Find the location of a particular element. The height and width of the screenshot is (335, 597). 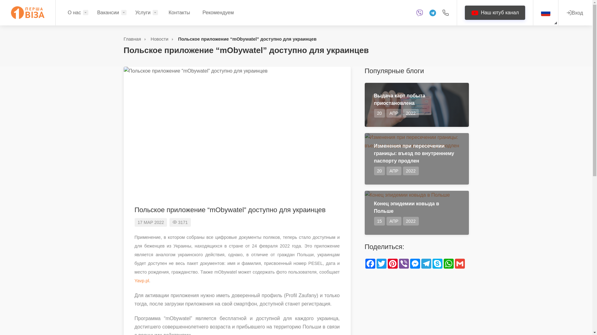

Pinterest is located at coordinates (392, 264).